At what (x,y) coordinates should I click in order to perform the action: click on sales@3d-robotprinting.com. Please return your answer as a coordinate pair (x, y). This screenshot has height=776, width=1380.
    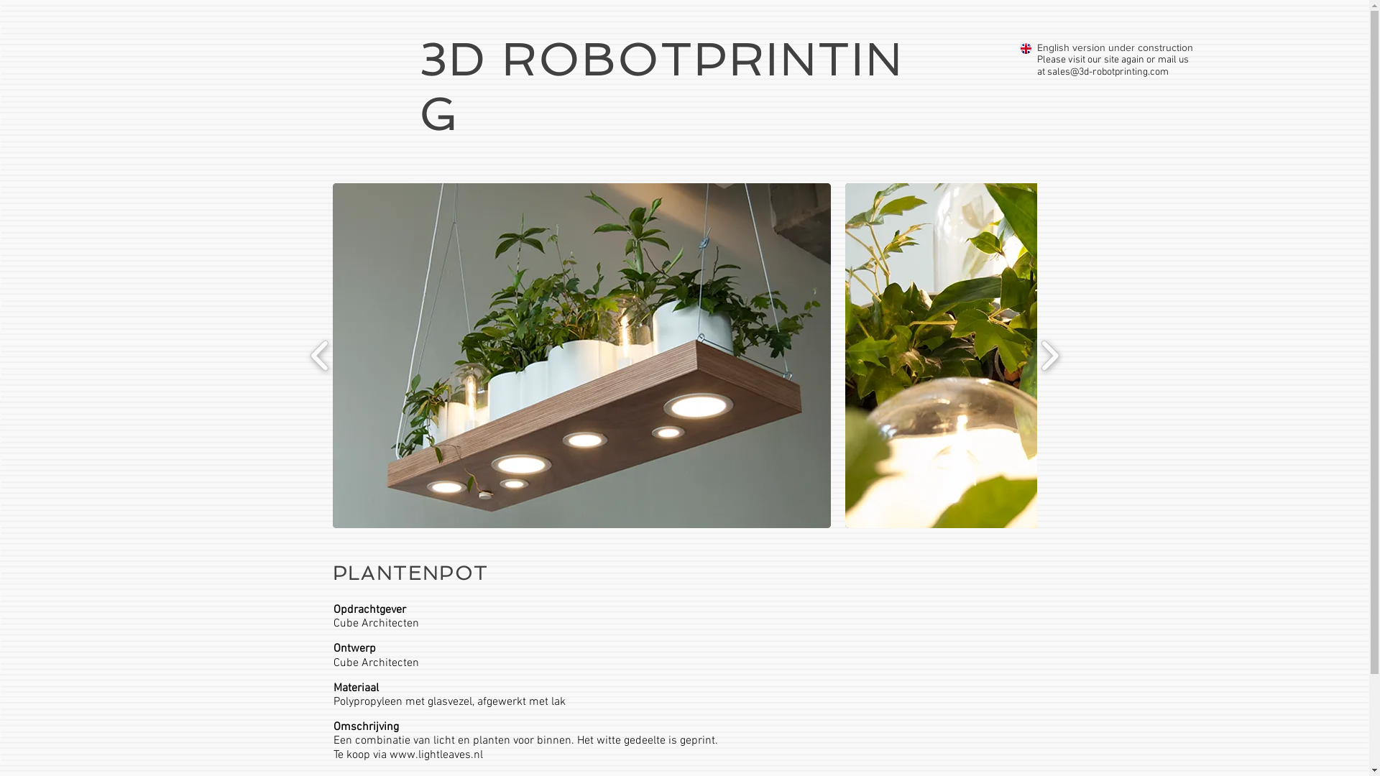
    Looking at the image, I should click on (1107, 72).